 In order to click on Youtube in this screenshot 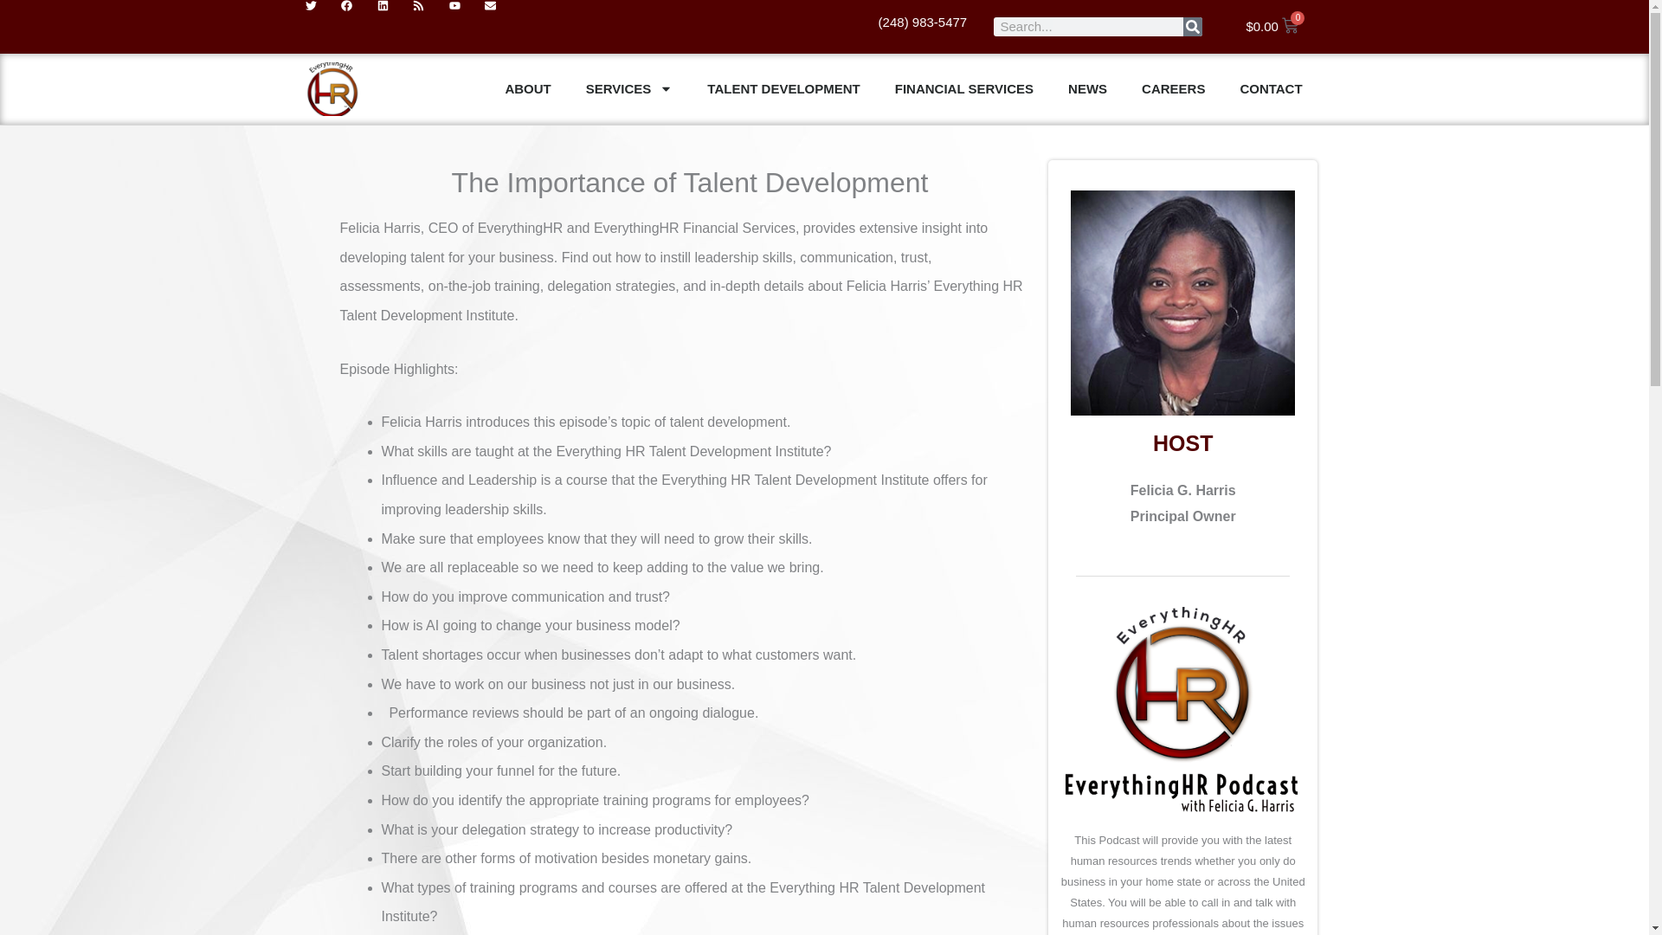, I will do `click(467, 18)`.